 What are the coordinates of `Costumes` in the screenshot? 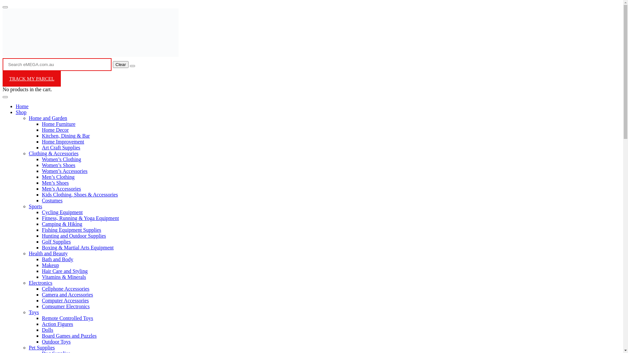 It's located at (52, 201).